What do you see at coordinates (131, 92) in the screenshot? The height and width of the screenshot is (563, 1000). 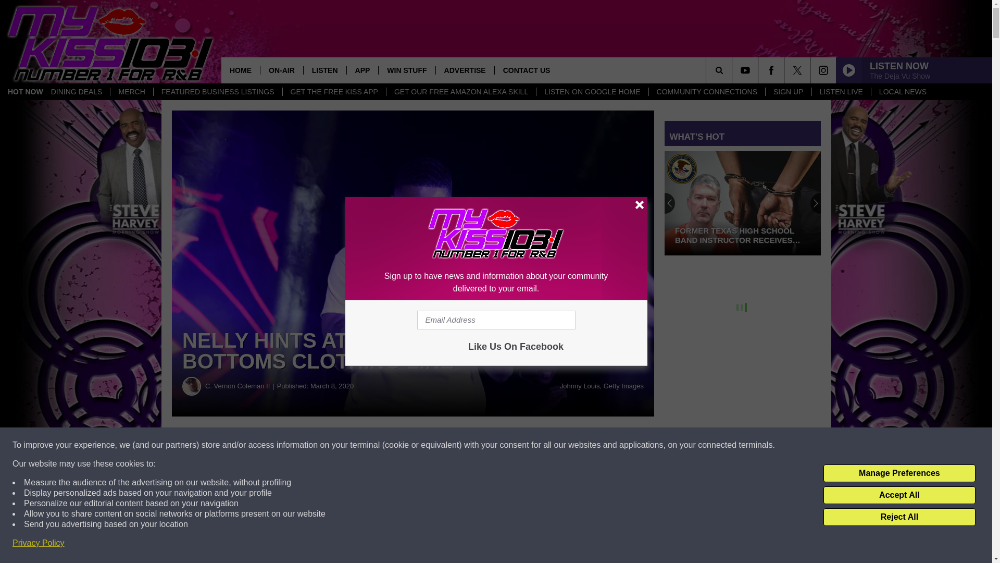 I see `MERCH` at bounding box center [131, 92].